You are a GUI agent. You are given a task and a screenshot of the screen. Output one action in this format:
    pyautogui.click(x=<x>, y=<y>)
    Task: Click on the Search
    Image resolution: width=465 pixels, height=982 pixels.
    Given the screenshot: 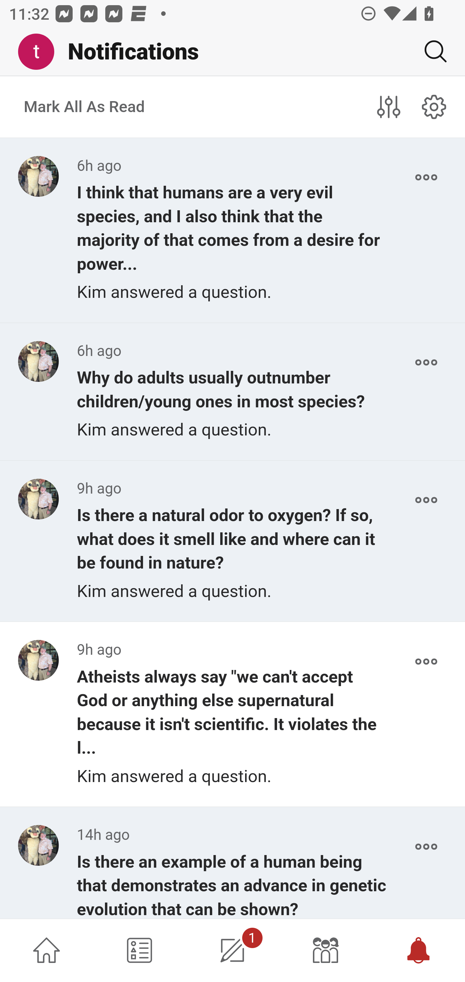 What is the action you would take?
    pyautogui.click(x=431, y=51)
    